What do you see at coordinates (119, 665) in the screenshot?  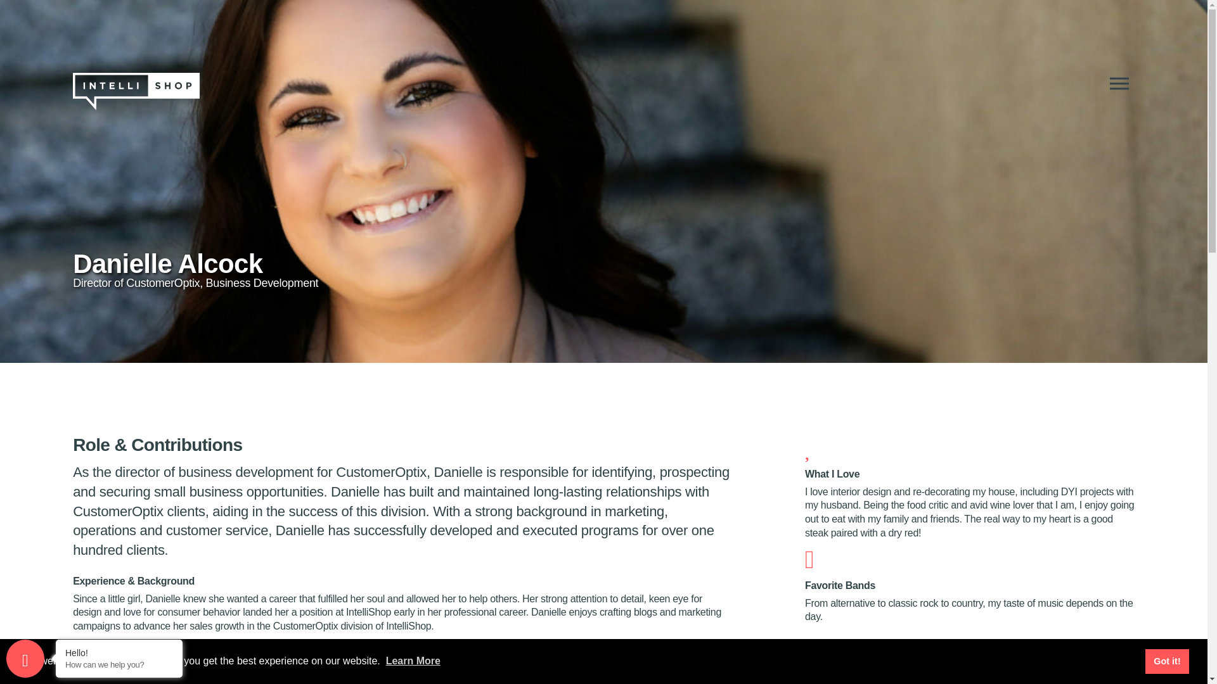 I see `How can we help you?` at bounding box center [119, 665].